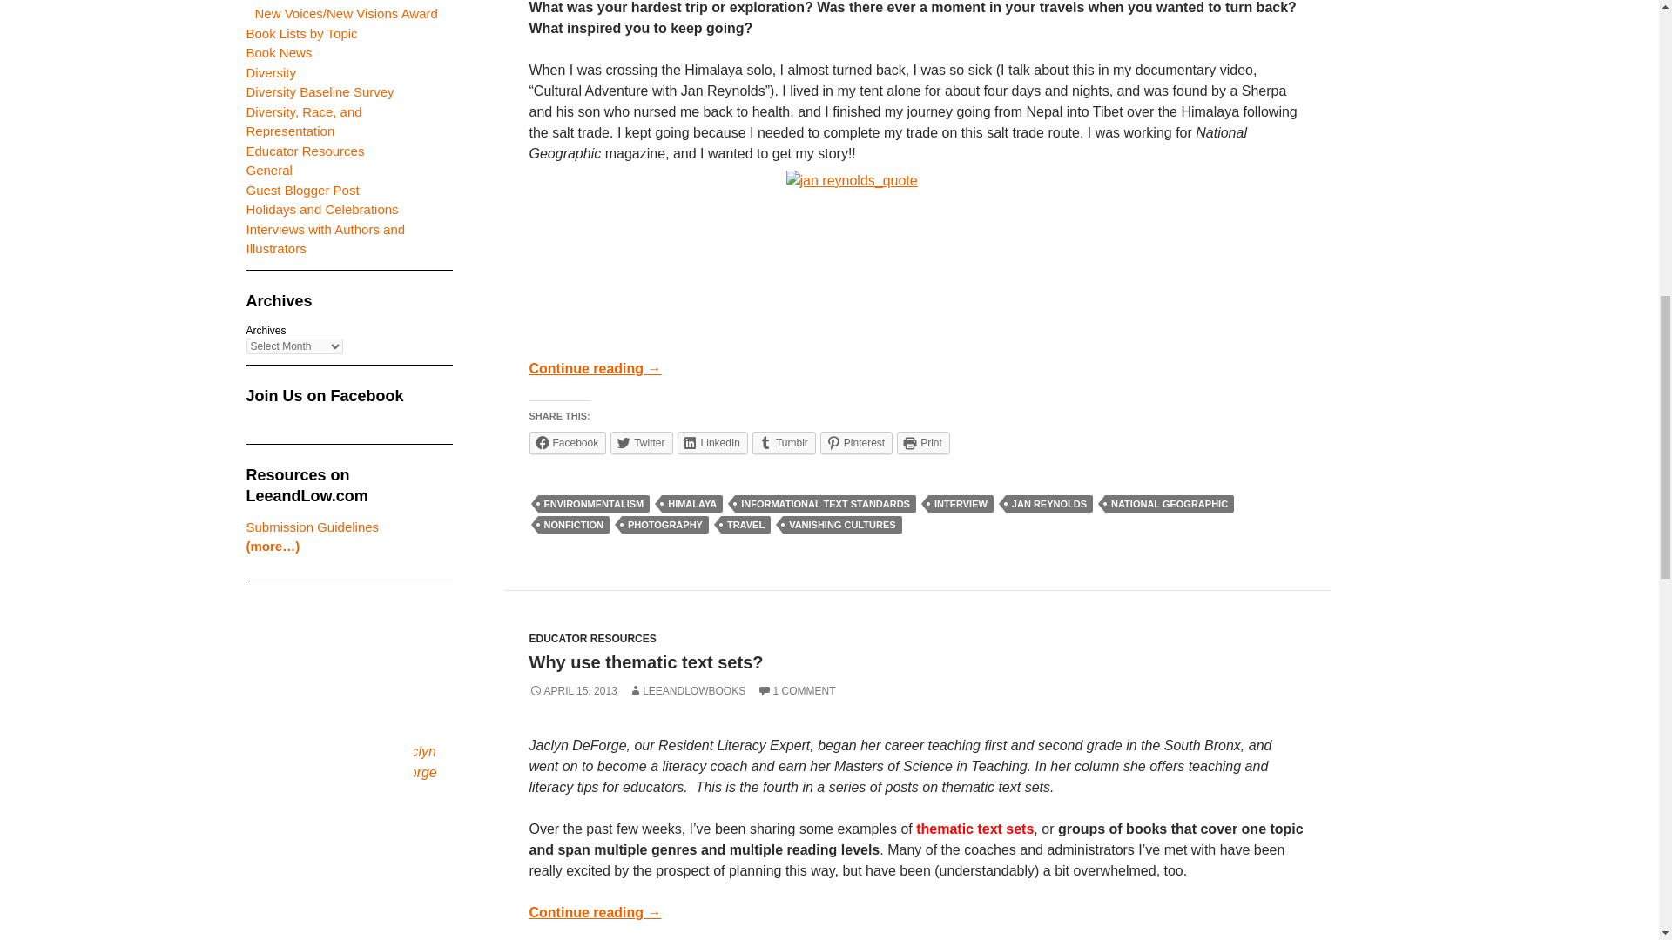 The image size is (1672, 940). Describe the element at coordinates (712, 442) in the screenshot. I see `Click to share on LinkedIn` at that location.